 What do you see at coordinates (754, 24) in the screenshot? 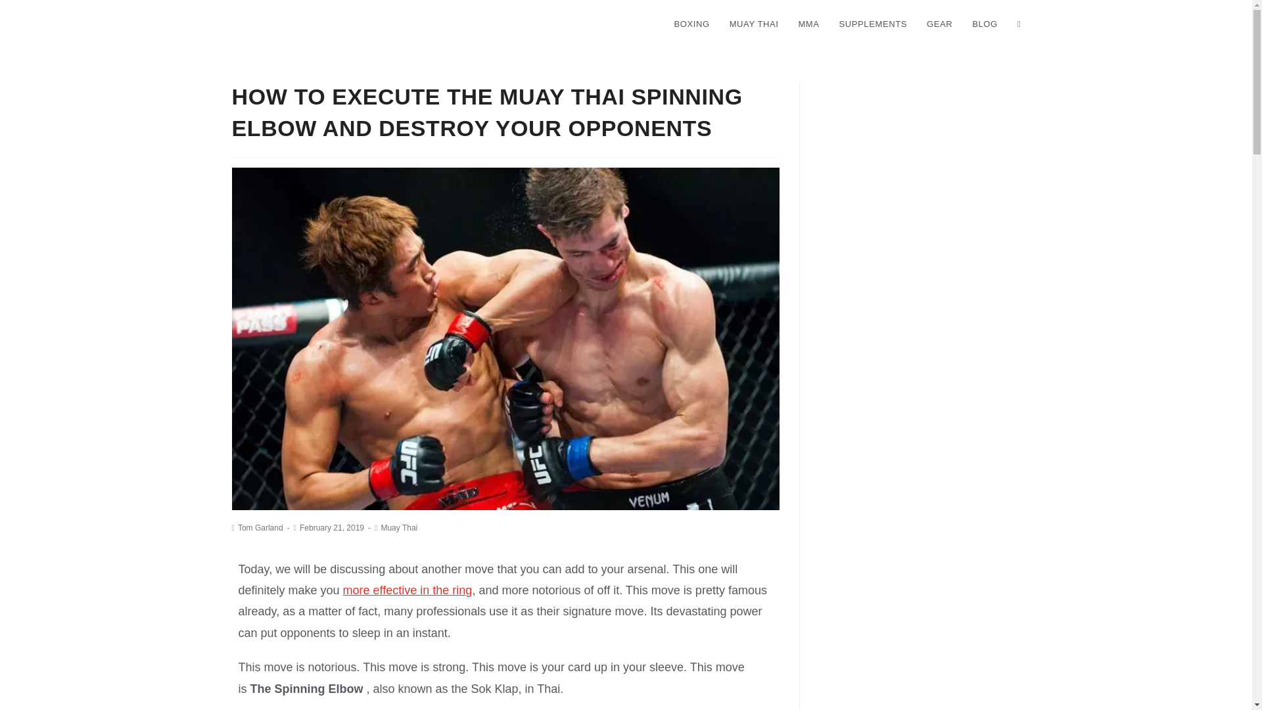
I see `MUAY THAI` at bounding box center [754, 24].